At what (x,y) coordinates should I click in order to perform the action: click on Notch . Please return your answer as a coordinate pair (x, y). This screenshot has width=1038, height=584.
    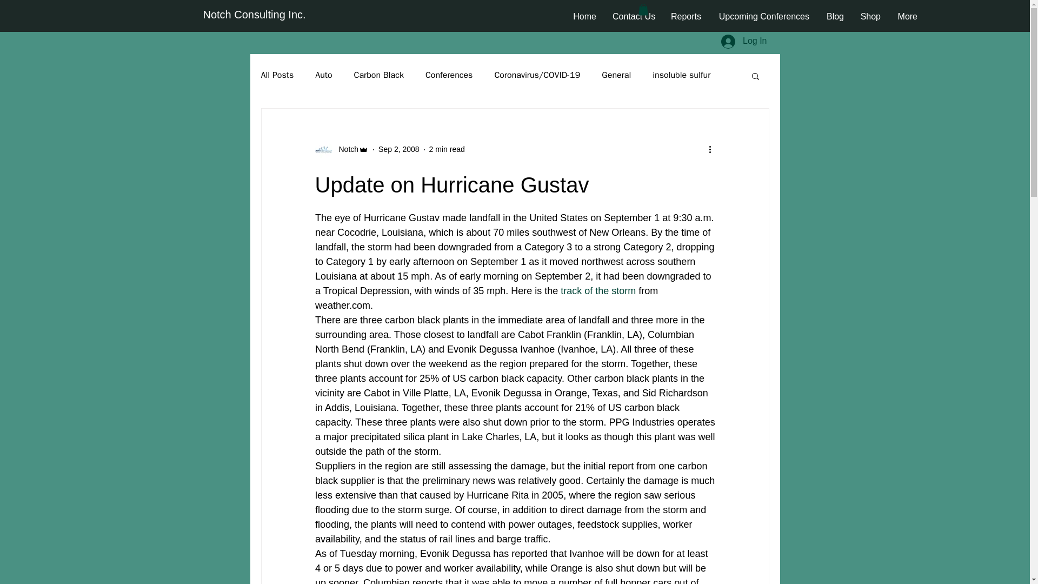
    Looking at the image, I should click on (345, 149).